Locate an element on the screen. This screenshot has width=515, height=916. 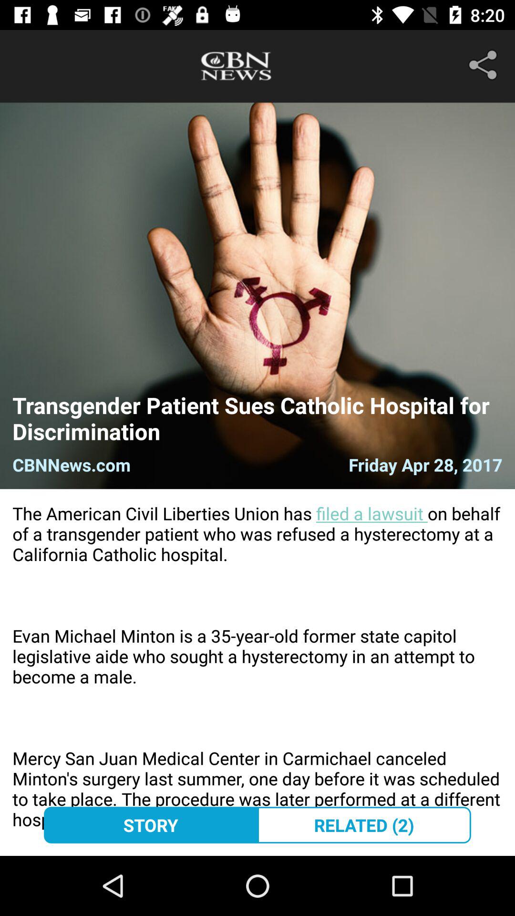
choose the item next to story icon is located at coordinates (364, 825).